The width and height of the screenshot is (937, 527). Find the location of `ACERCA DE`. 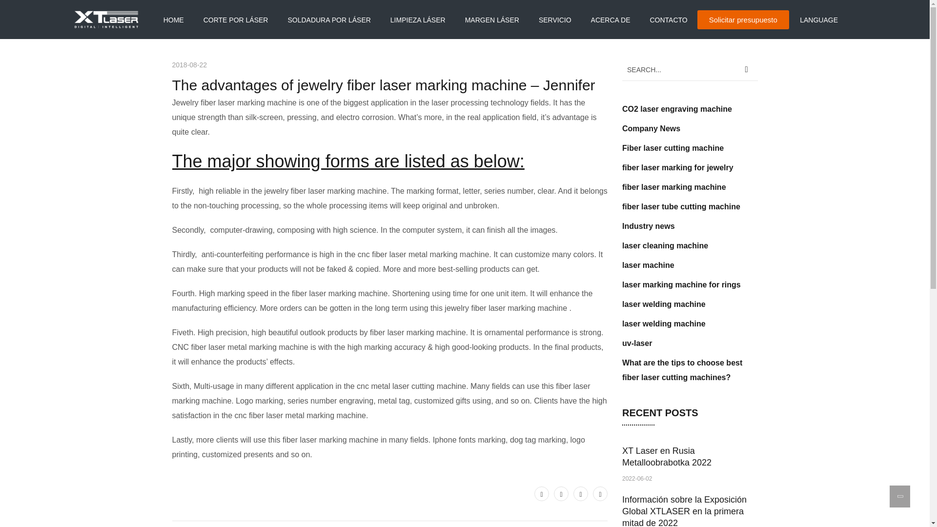

ACERCA DE is located at coordinates (611, 20).